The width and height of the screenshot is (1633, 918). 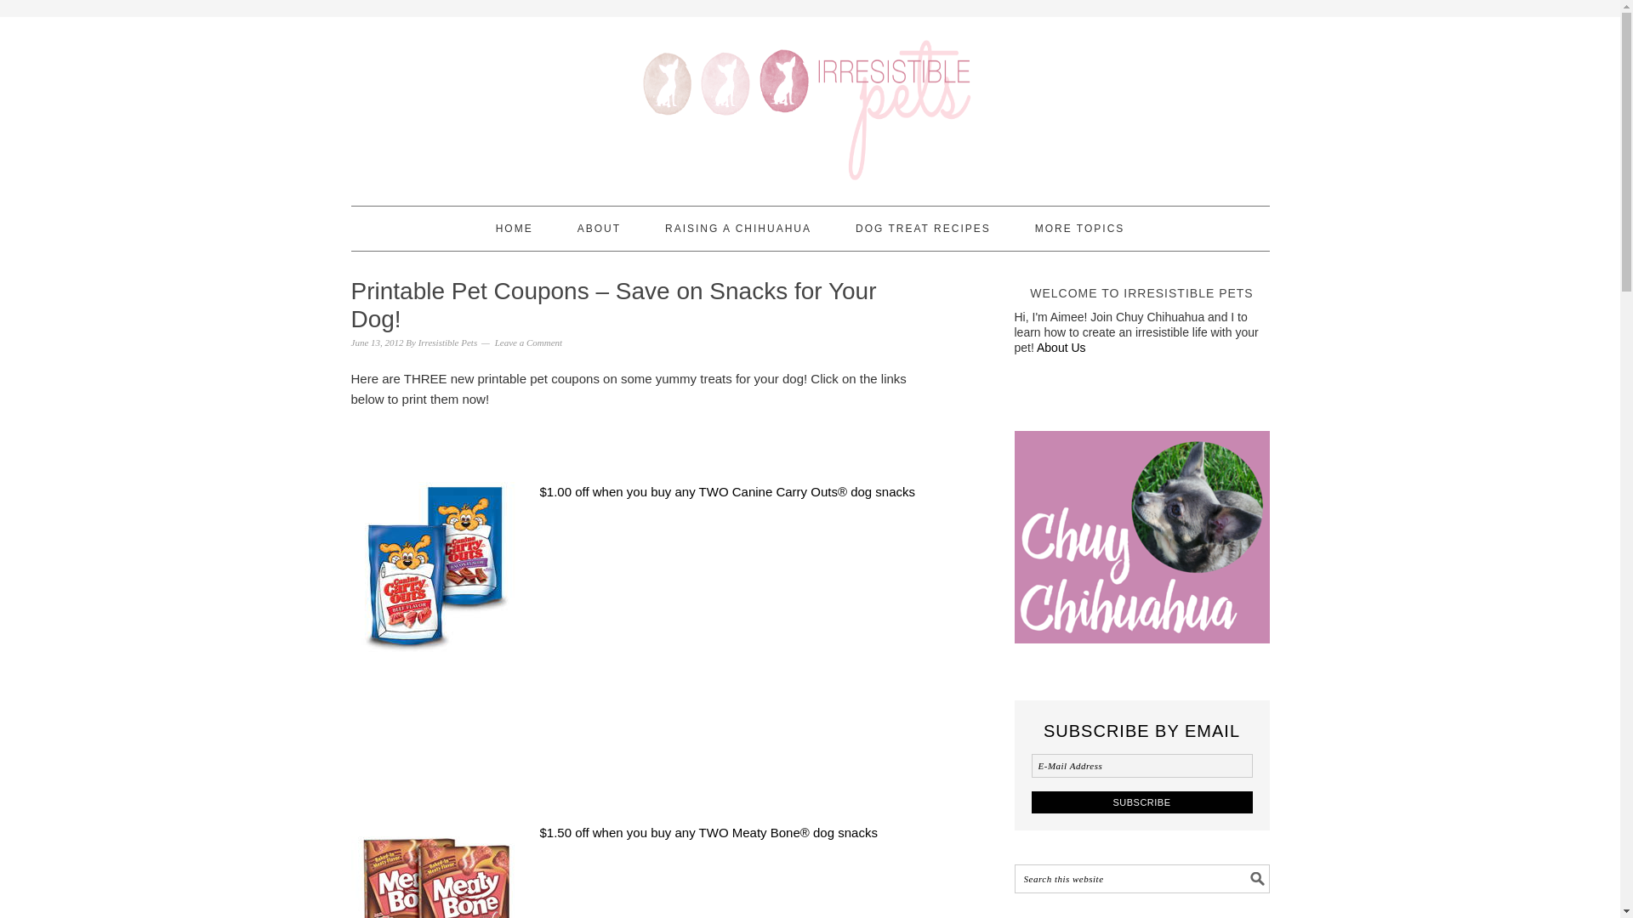 What do you see at coordinates (810, 104) in the screenshot?
I see `IRRESISTIBLE PETS` at bounding box center [810, 104].